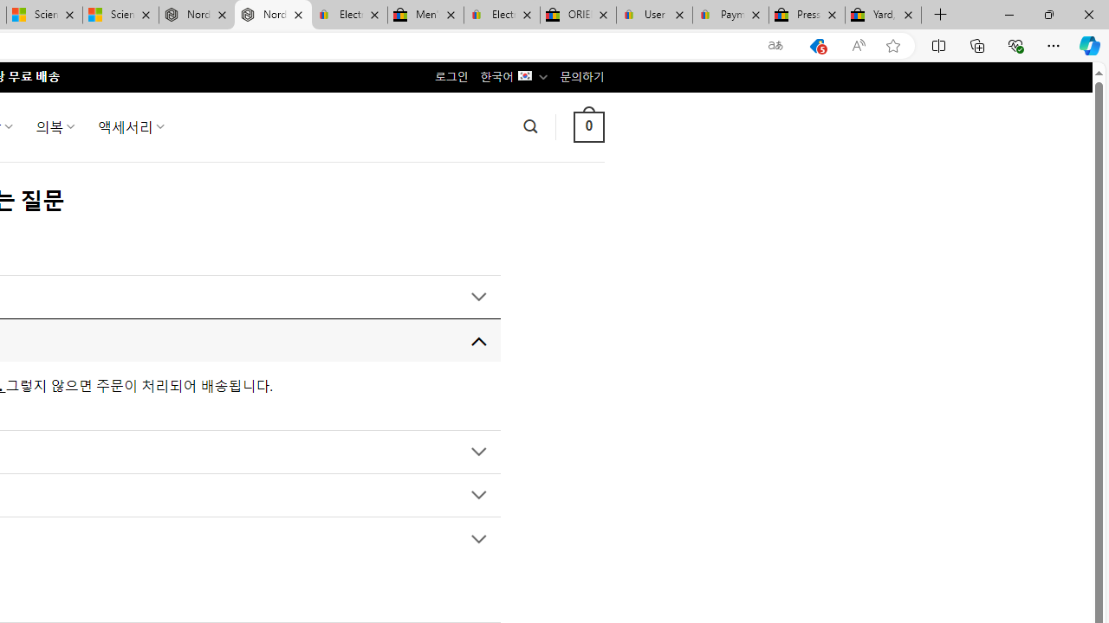 This screenshot has height=623, width=1109. I want to click on Payments Terms of Use | eBay.com, so click(731, 16).